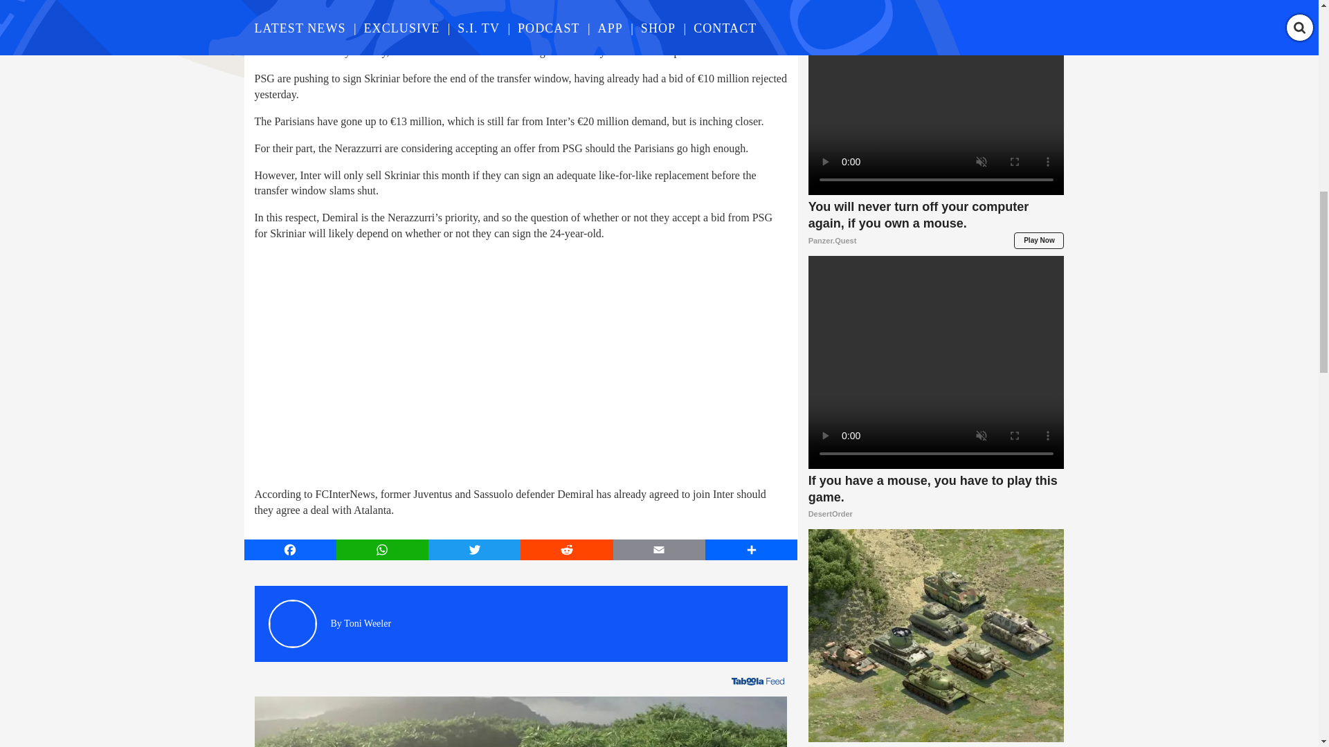 This screenshot has width=1329, height=747. Describe the element at coordinates (289, 549) in the screenshot. I see `Facebook` at that location.